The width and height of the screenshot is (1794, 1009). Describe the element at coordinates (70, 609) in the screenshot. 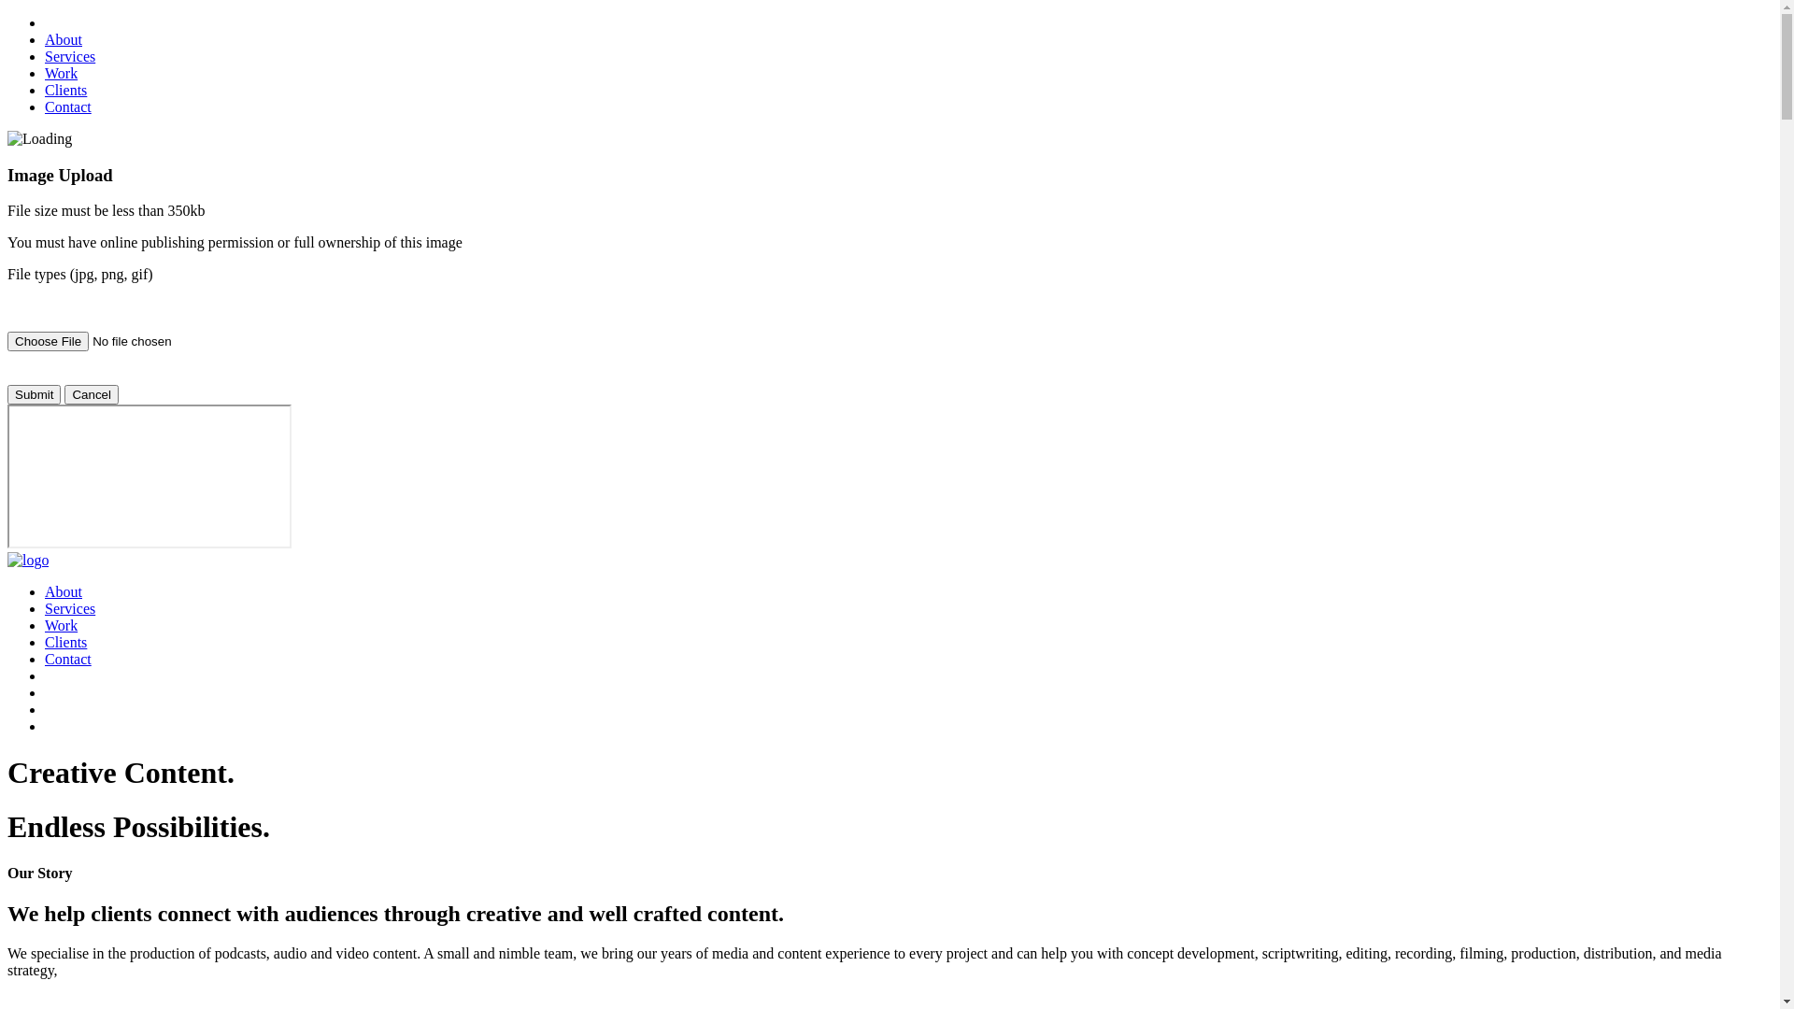

I see `Services` at that location.